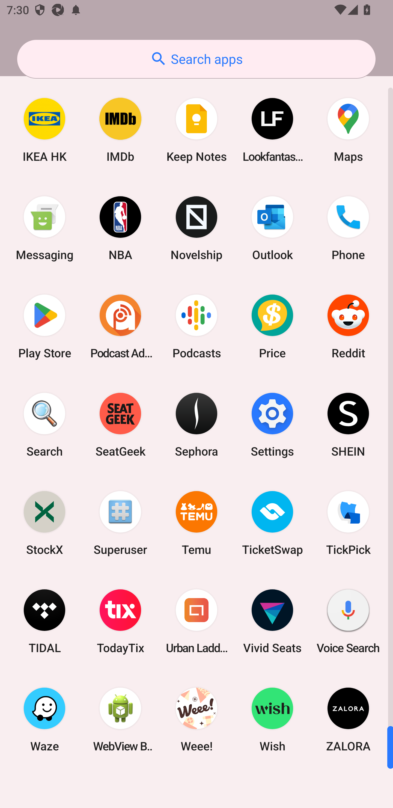 This screenshot has height=808, width=393. Describe the element at coordinates (272, 621) in the screenshot. I see `Vivid Seats` at that location.